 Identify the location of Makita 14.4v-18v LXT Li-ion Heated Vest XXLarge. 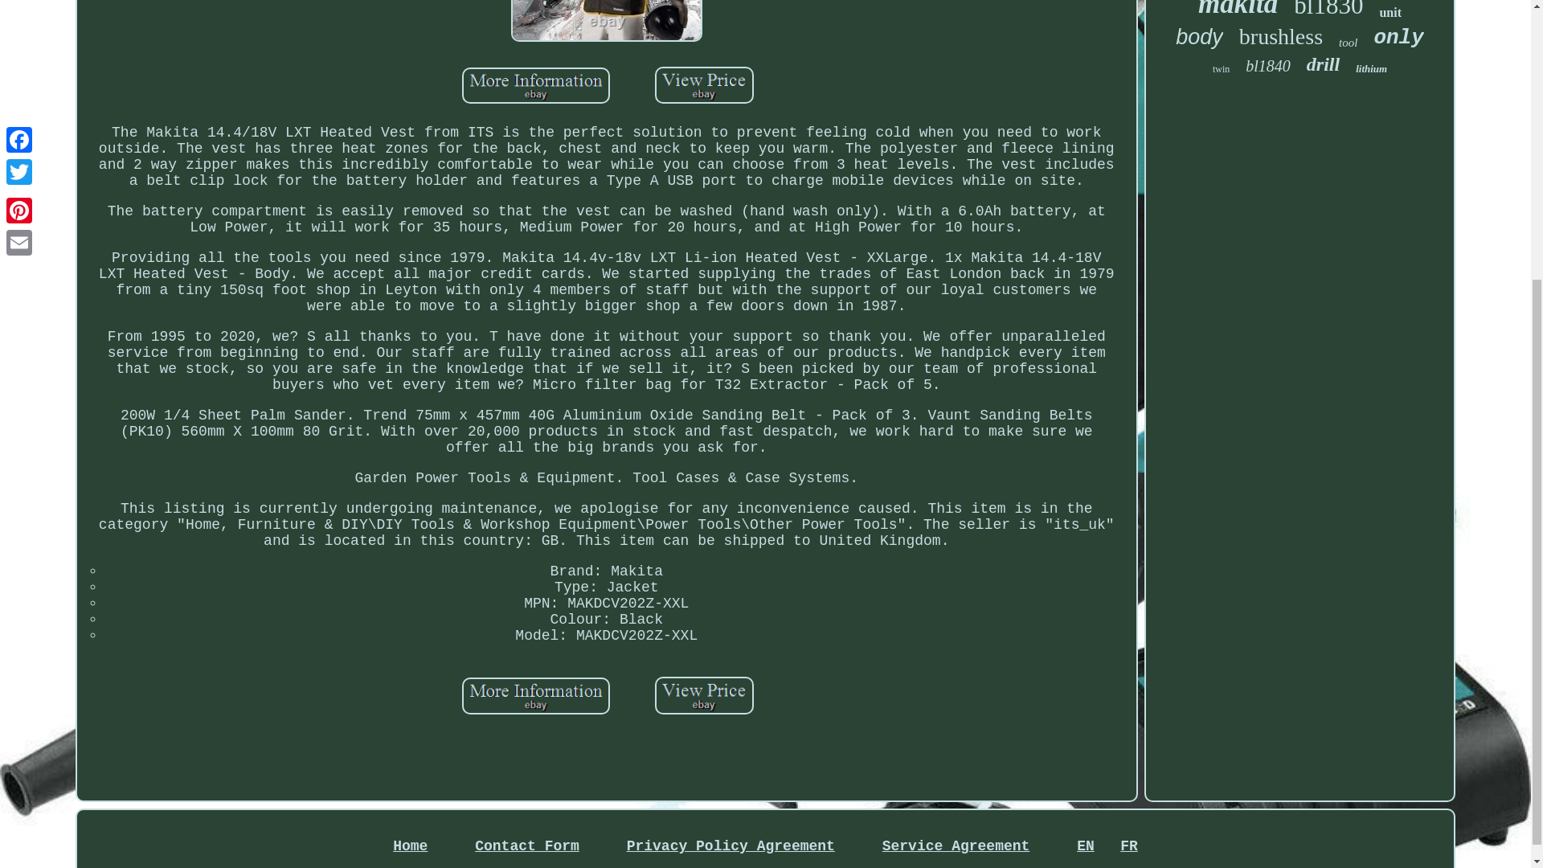
(704, 695).